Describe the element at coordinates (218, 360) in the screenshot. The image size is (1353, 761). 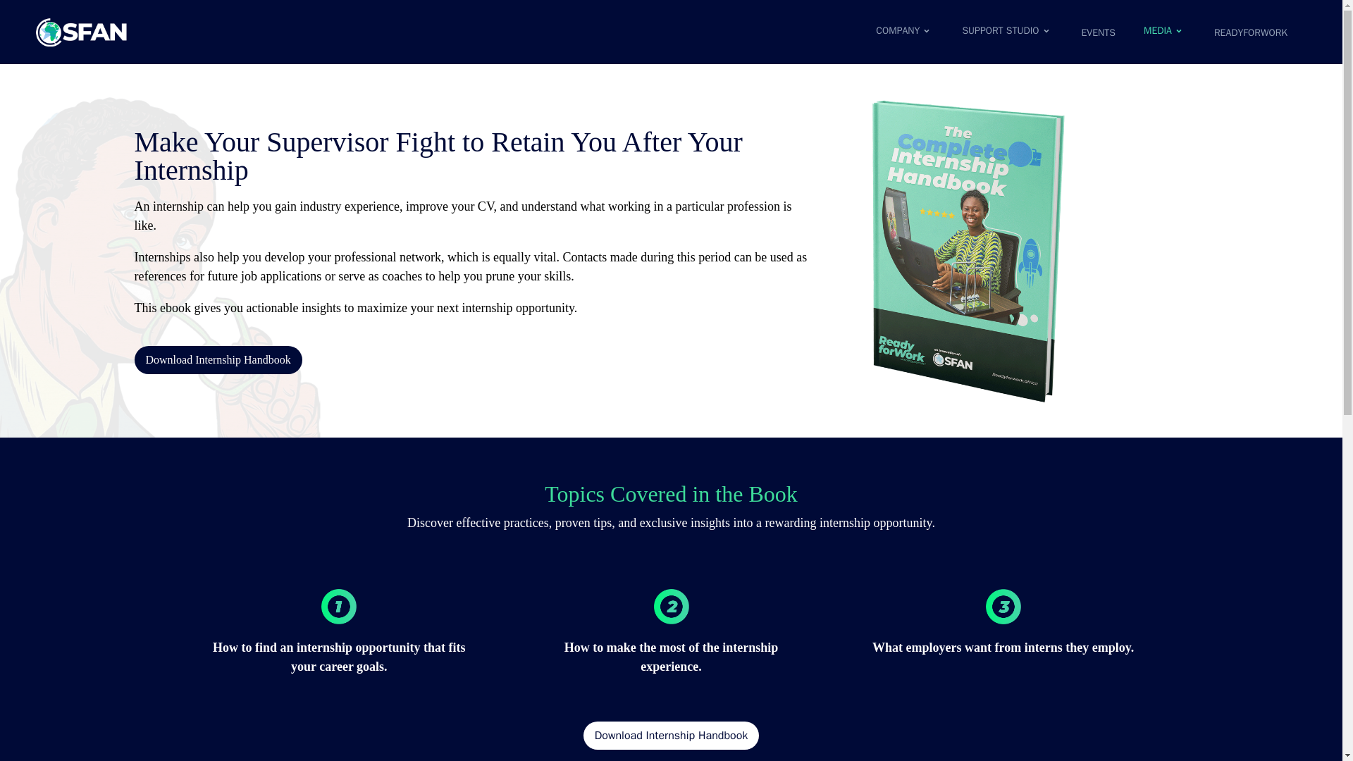
I see `Download Internship Handbook` at that location.